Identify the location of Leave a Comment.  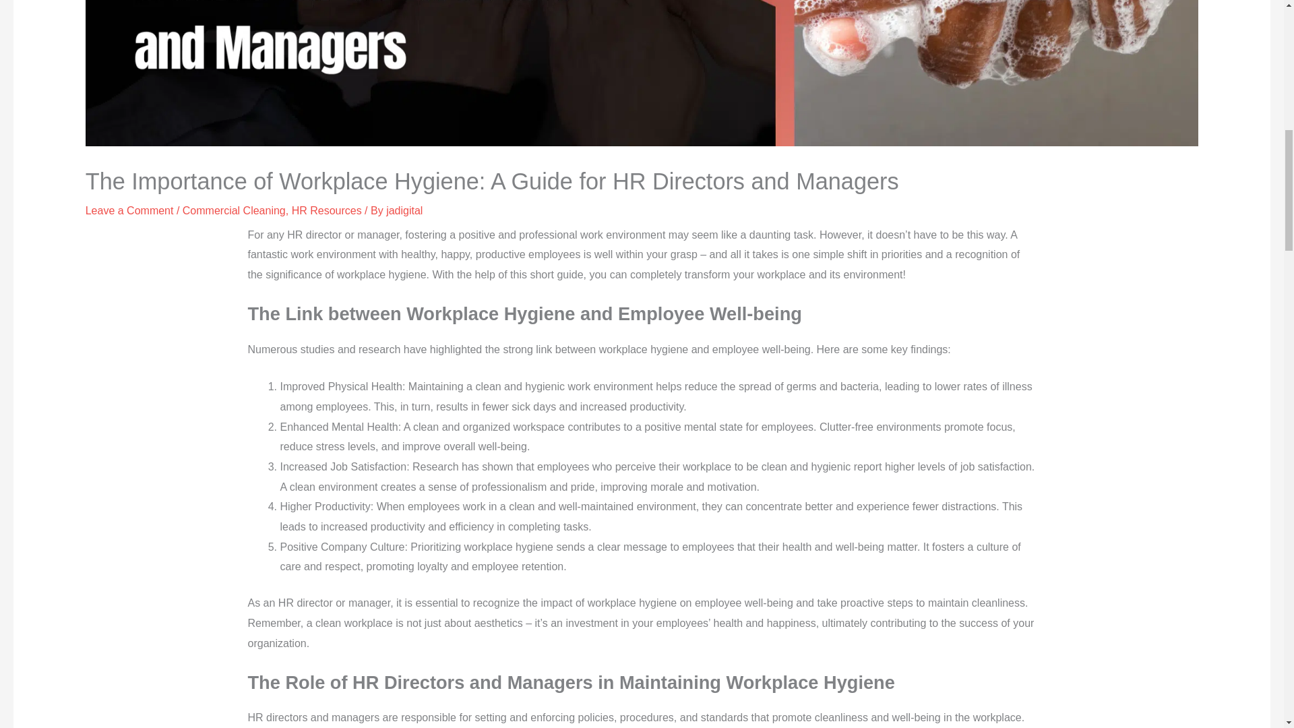
(129, 210).